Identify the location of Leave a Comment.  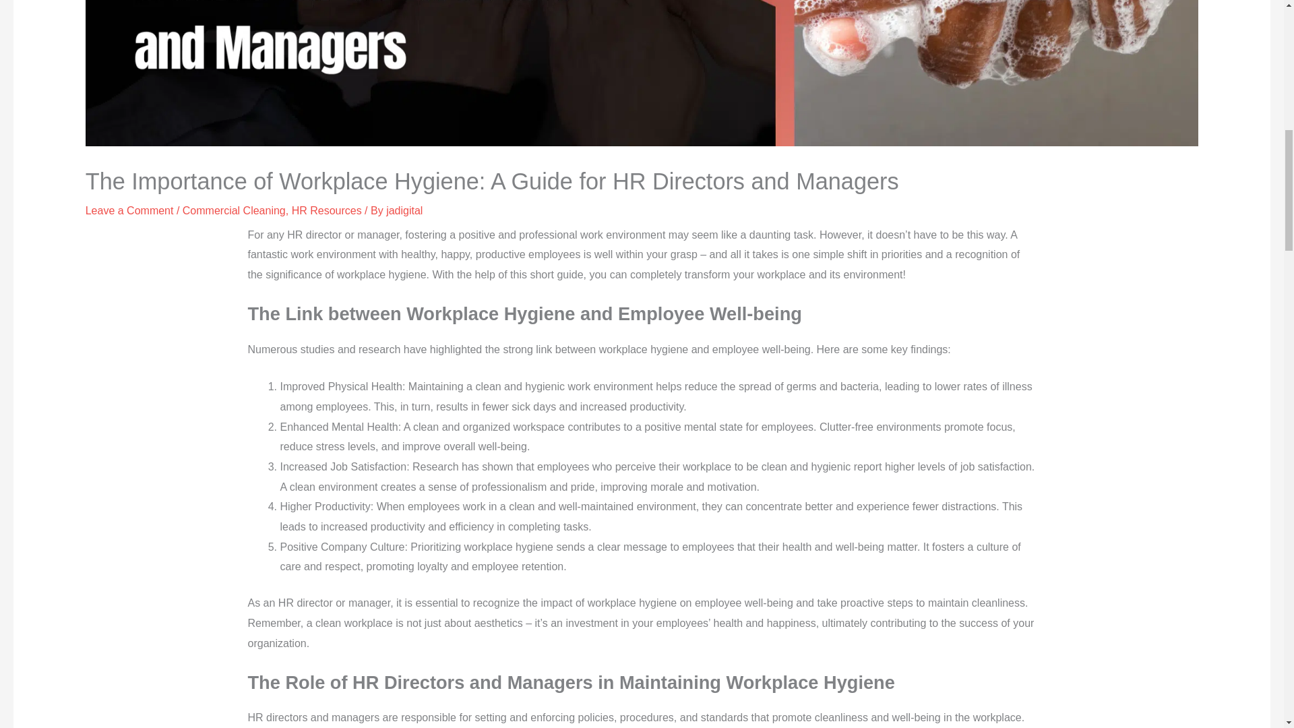
(129, 210).